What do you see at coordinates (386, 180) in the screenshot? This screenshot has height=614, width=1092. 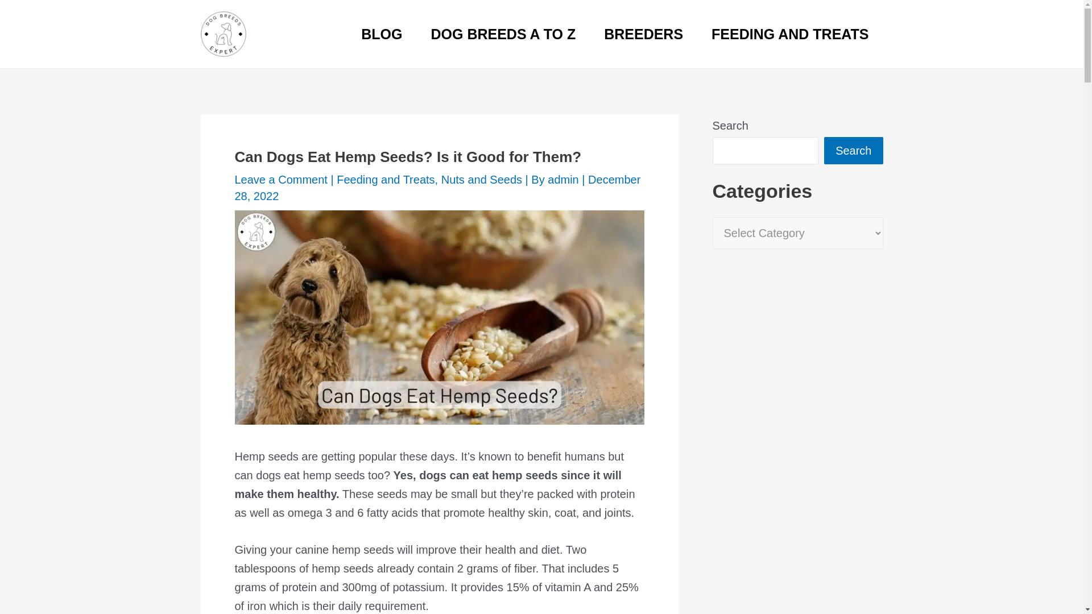 I see `Feeding and Treats` at bounding box center [386, 180].